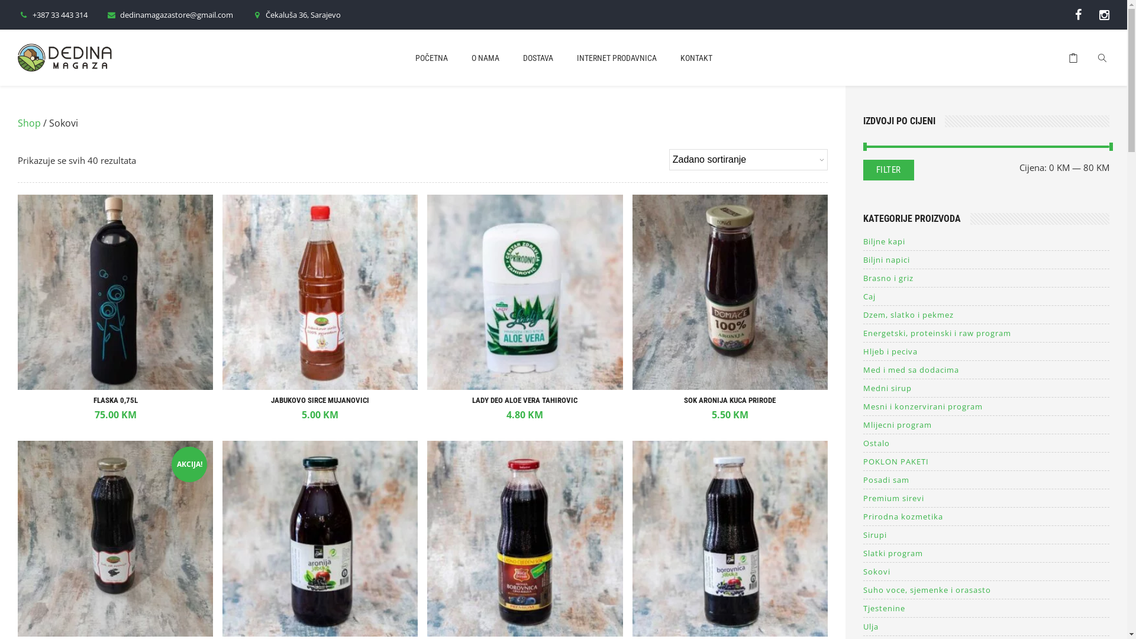 The width and height of the screenshot is (1136, 639). I want to click on Facebook, so click(1078, 14).